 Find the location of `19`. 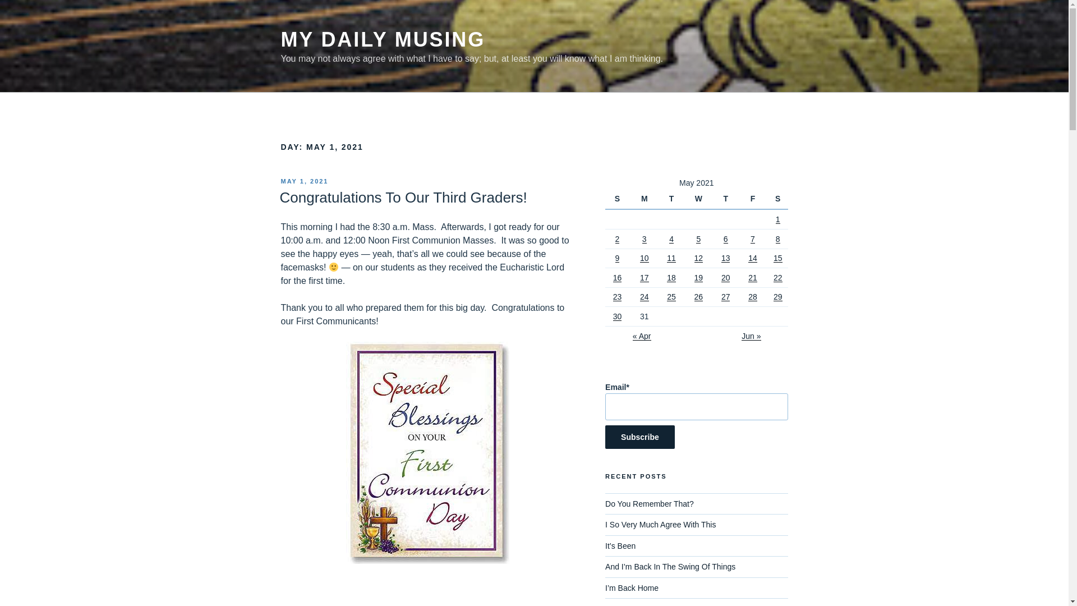

19 is located at coordinates (699, 278).